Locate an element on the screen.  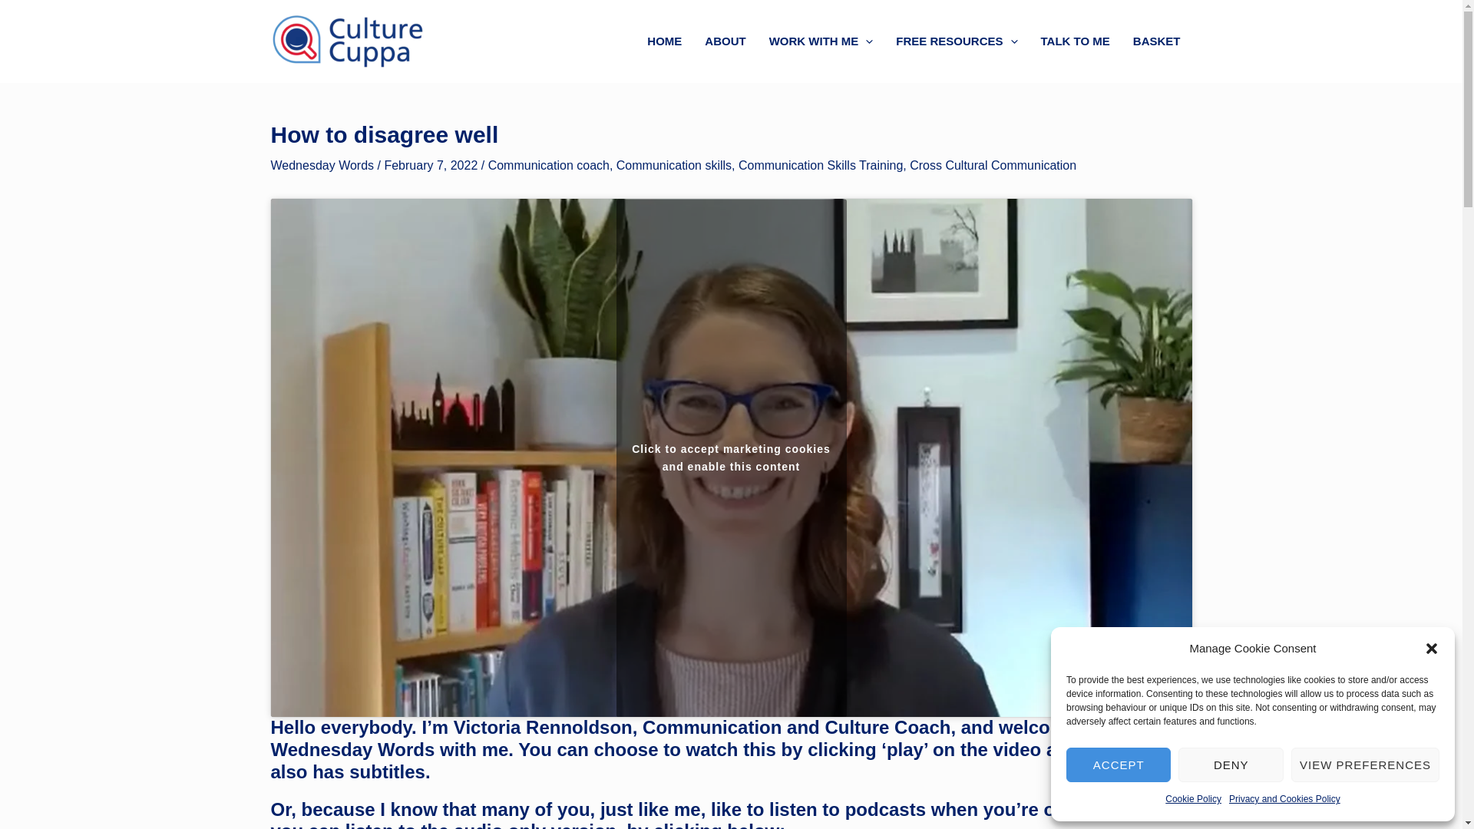
FREE RESOURCES is located at coordinates (957, 41).